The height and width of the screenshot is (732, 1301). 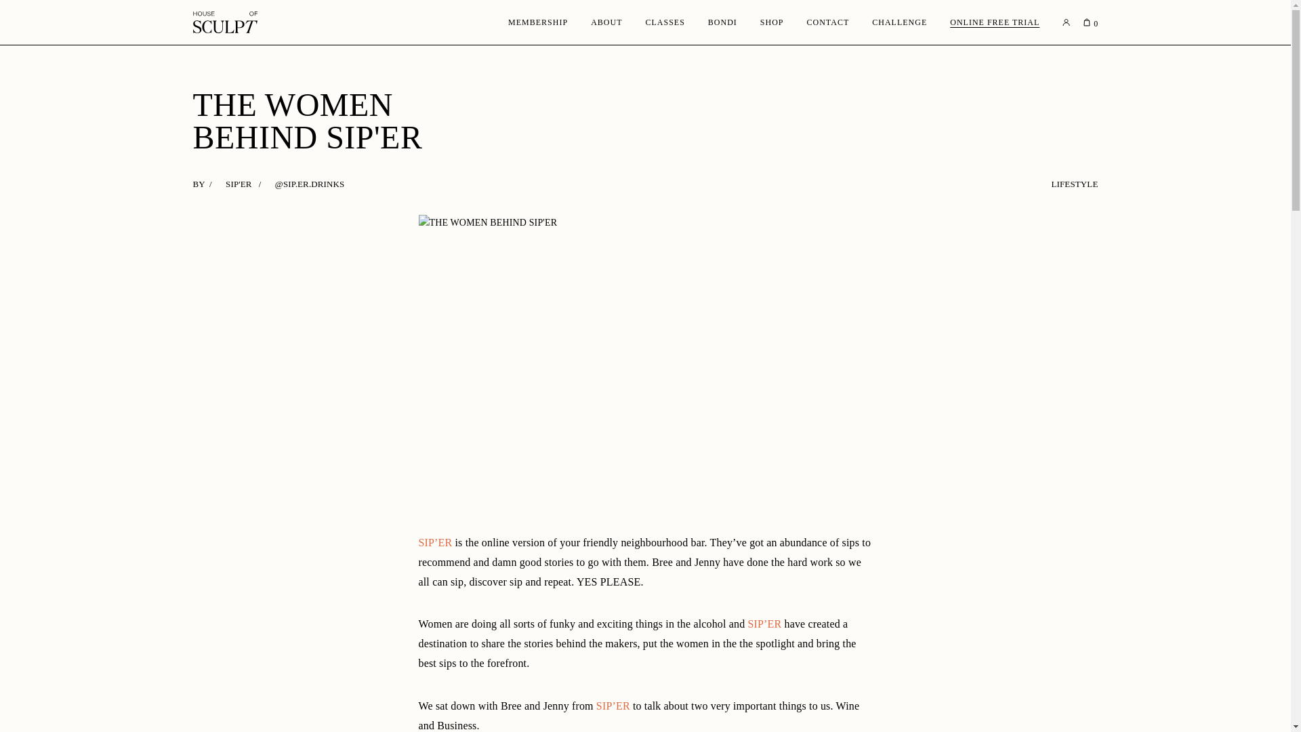 What do you see at coordinates (995, 22) in the screenshot?
I see `ONLINE FREE TRIAL` at bounding box center [995, 22].